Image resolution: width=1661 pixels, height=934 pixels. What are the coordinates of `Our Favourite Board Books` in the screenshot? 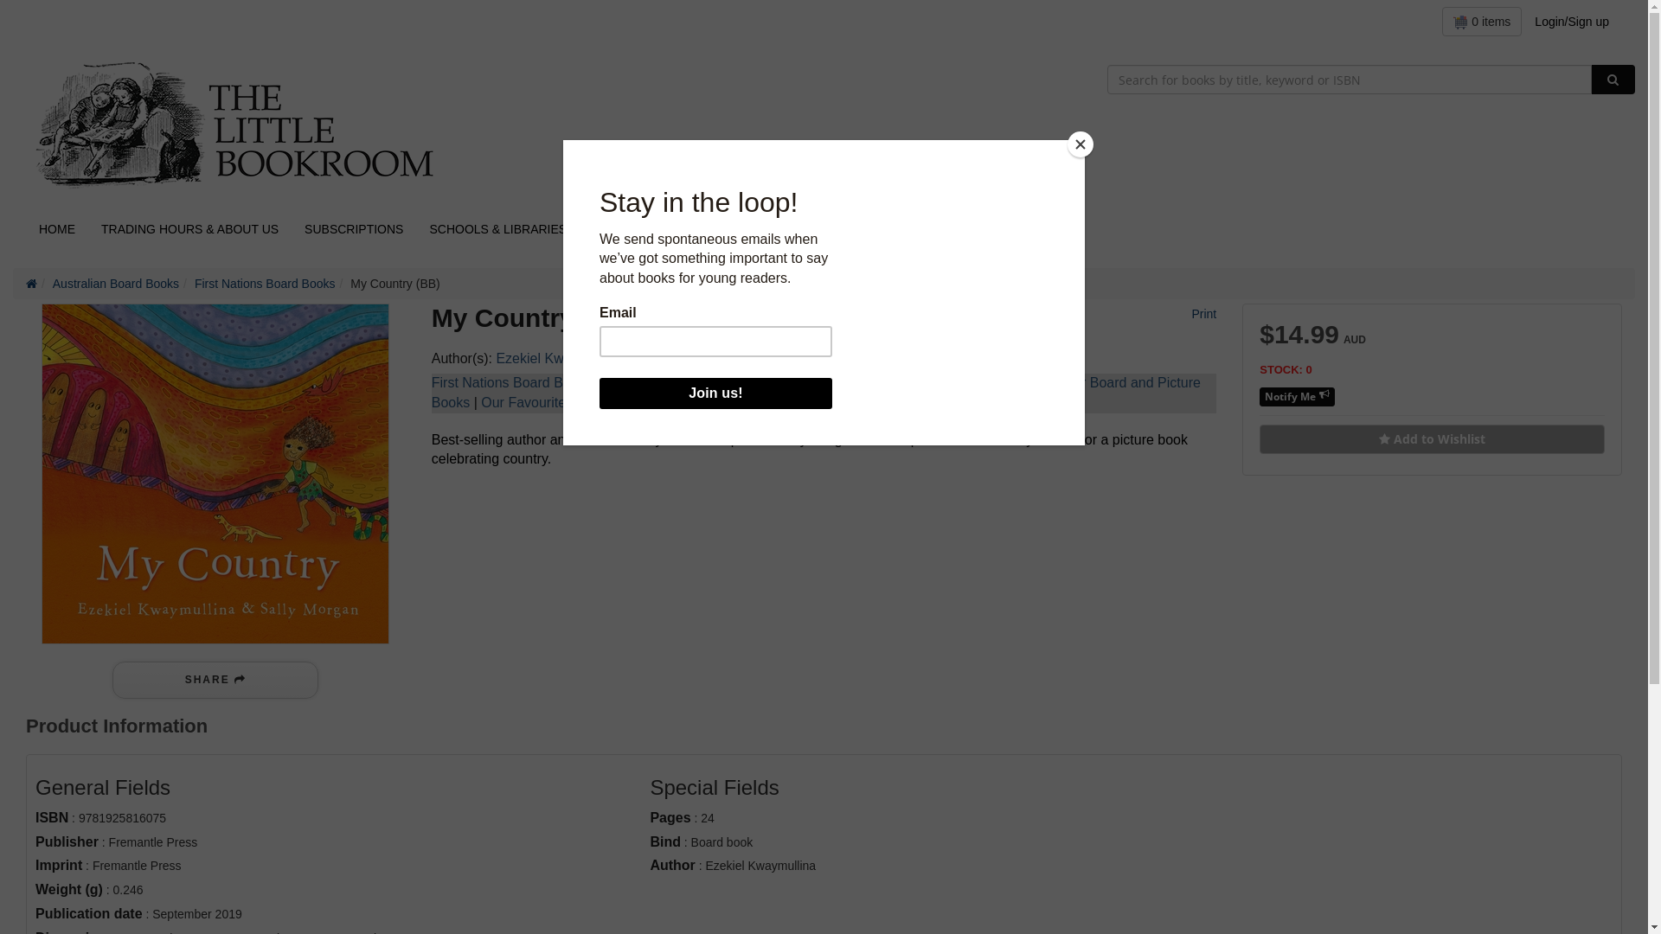 It's located at (565, 403).